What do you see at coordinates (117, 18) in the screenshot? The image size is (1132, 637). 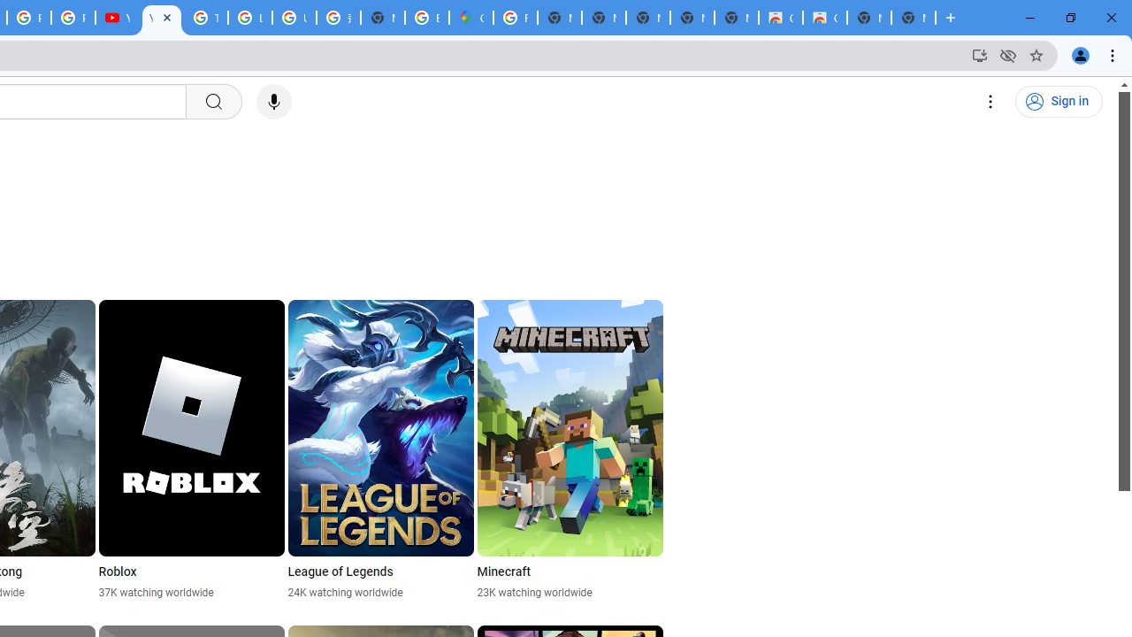 I see `YouTube` at bounding box center [117, 18].